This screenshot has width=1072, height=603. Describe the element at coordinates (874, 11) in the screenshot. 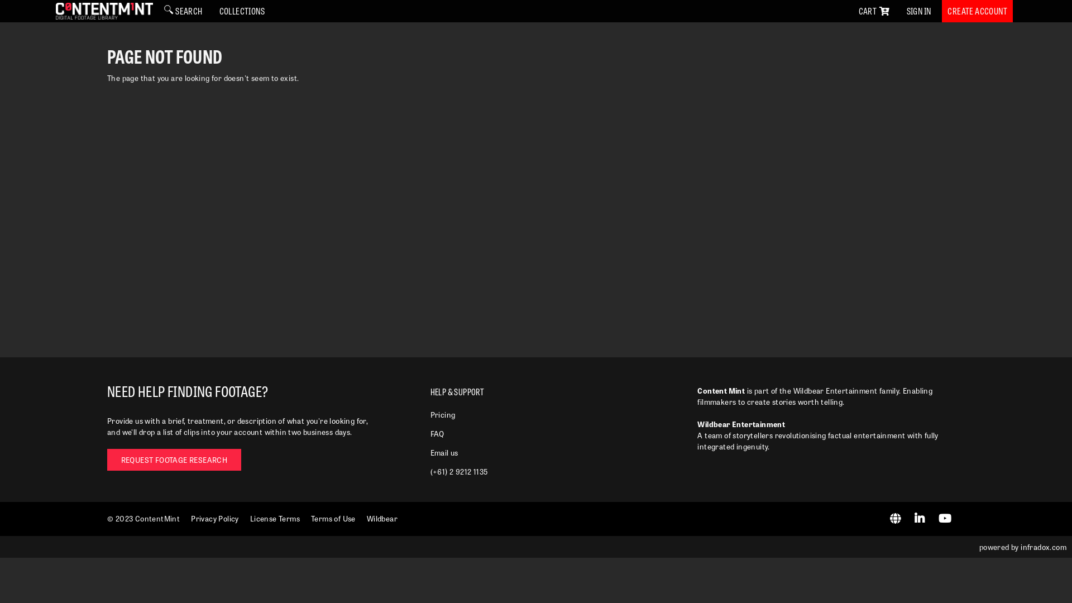

I see `CART` at that location.